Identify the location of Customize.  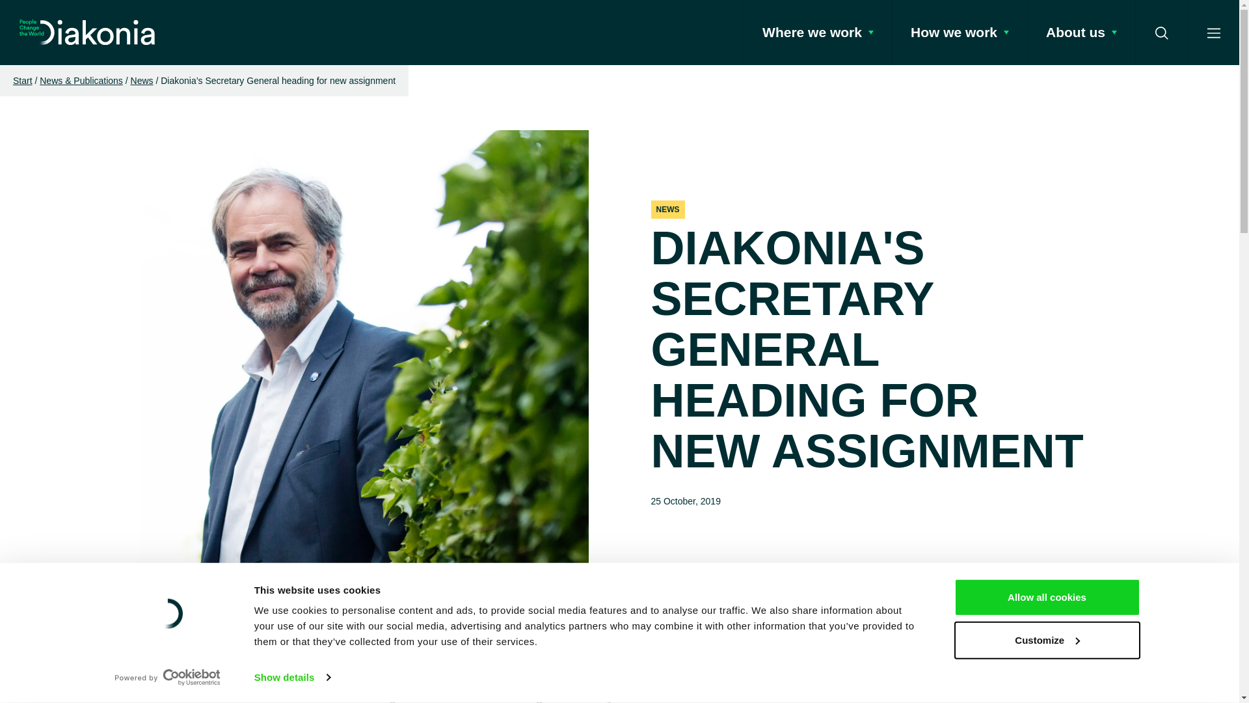
(1046, 639).